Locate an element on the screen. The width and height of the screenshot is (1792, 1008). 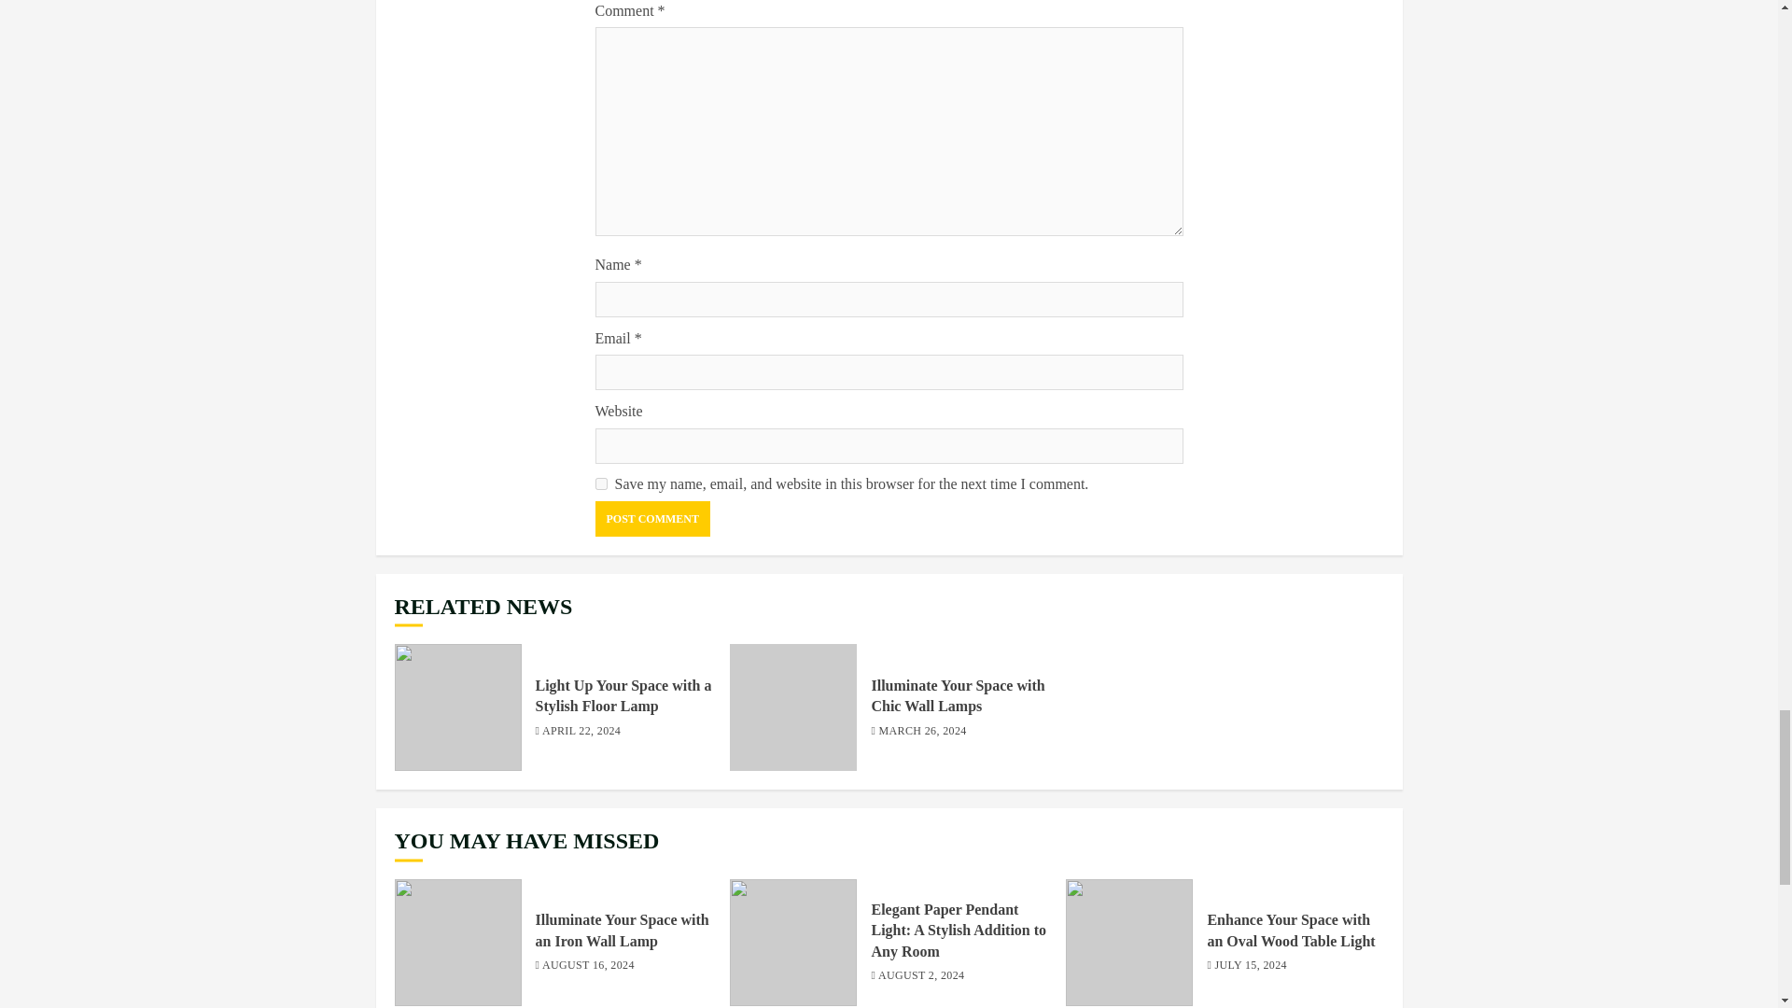
Elegant Paper Pendant Light: A Stylish Addition to Any Room is located at coordinates (792, 942).